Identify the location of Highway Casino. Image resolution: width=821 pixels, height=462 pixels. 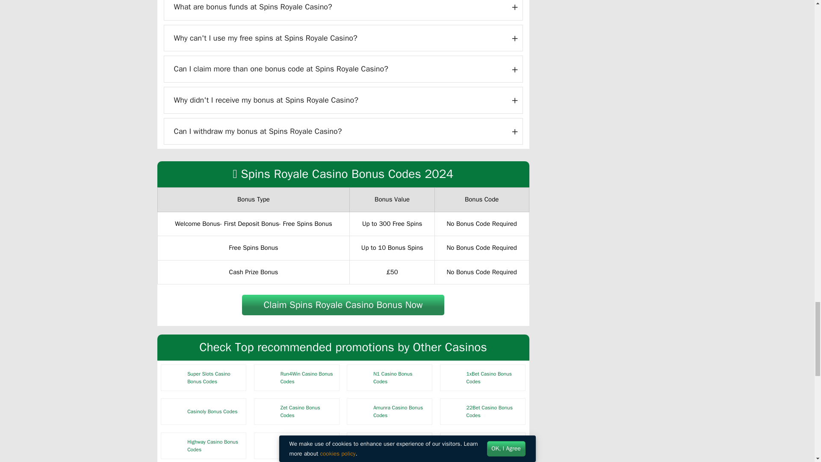
(174, 446).